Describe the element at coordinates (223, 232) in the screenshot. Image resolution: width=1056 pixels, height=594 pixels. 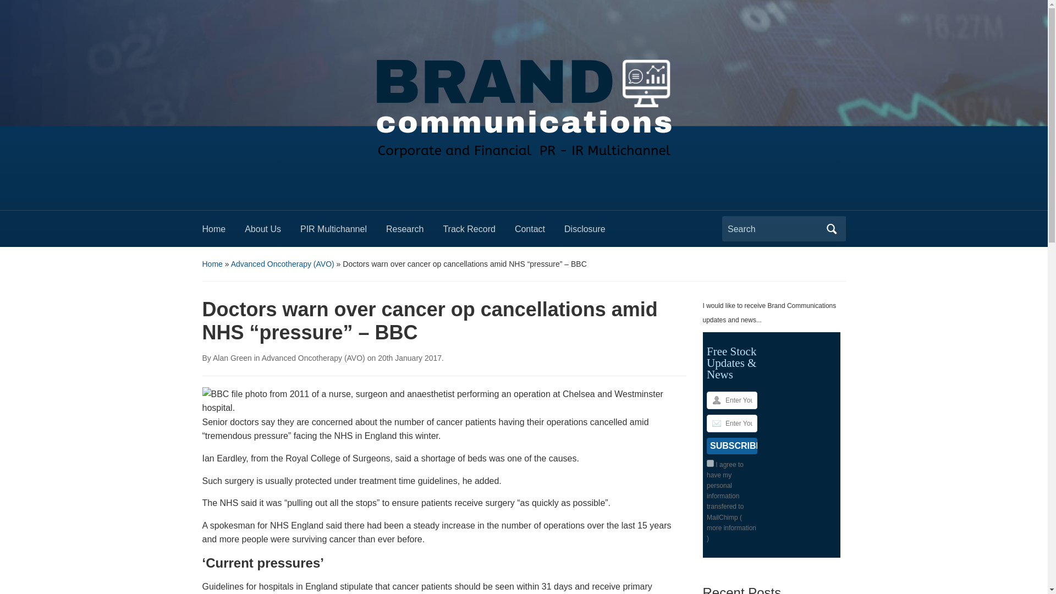
I see `Home` at that location.